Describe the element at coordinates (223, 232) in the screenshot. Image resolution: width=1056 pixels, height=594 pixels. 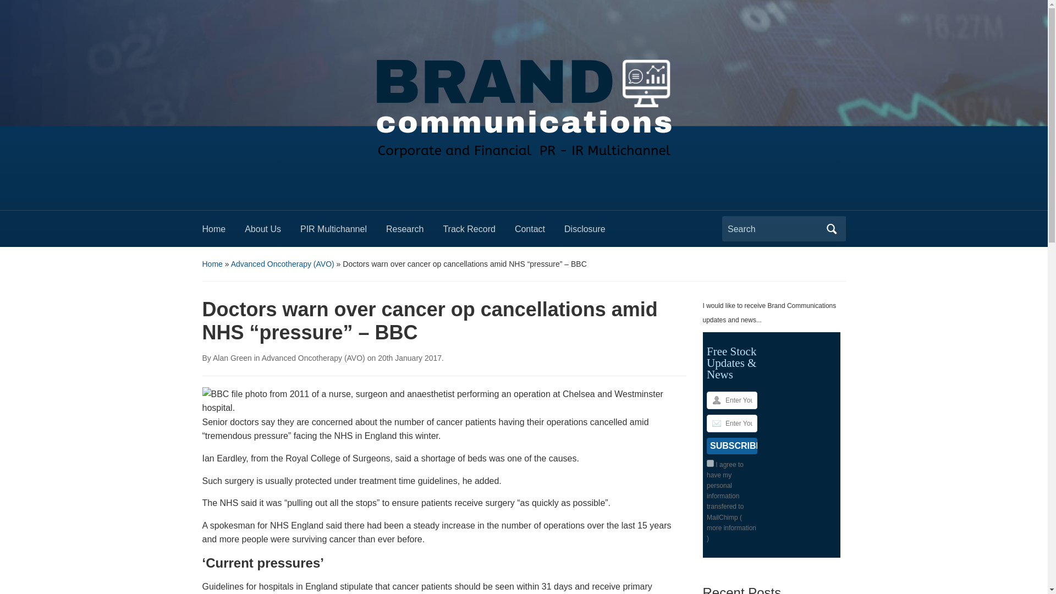
I see `Home` at that location.